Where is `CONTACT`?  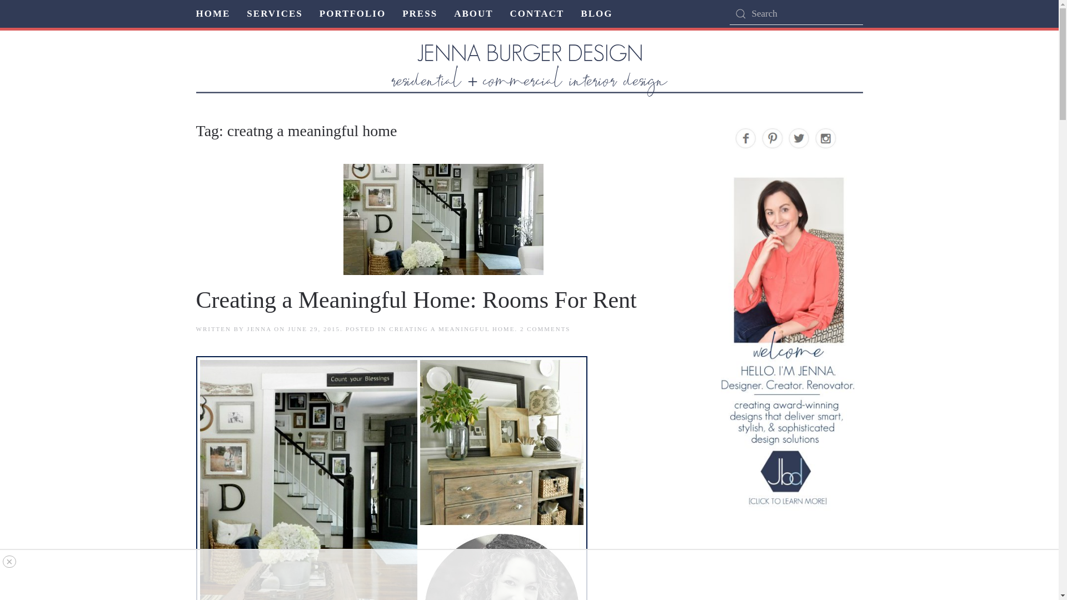
CONTACT is located at coordinates (537, 13).